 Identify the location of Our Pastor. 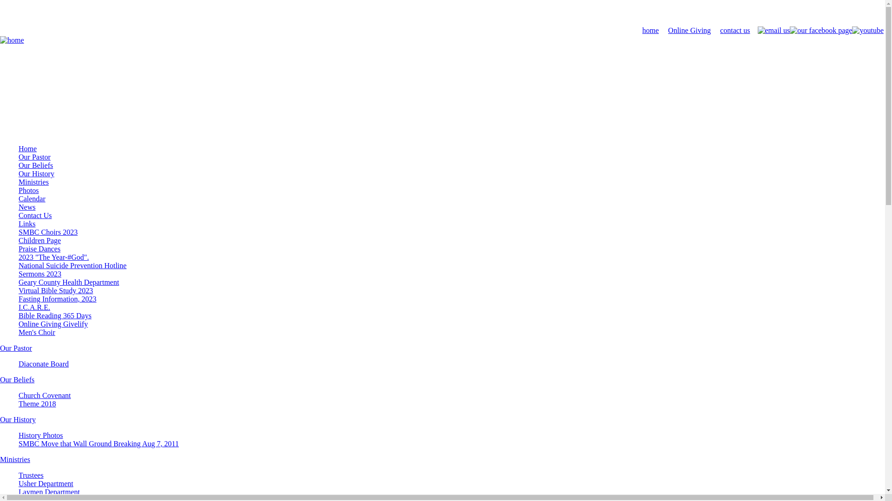
(16, 348).